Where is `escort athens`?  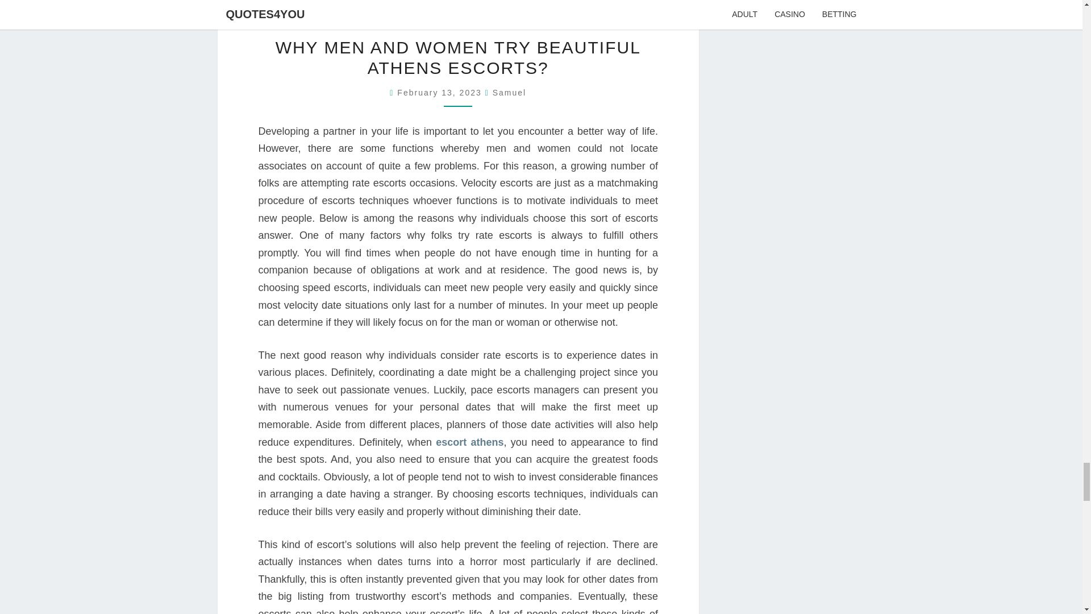
escort athens is located at coordinates (469, 442).